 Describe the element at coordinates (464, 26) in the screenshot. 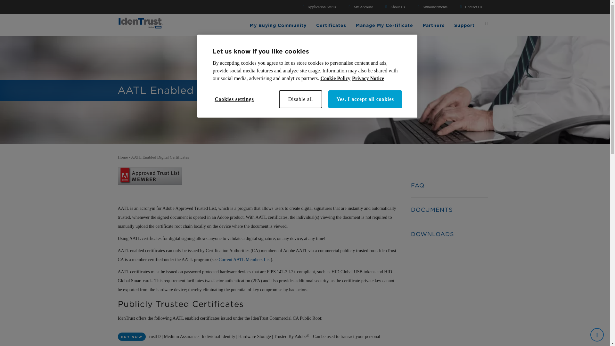

I see `Support` at that location.